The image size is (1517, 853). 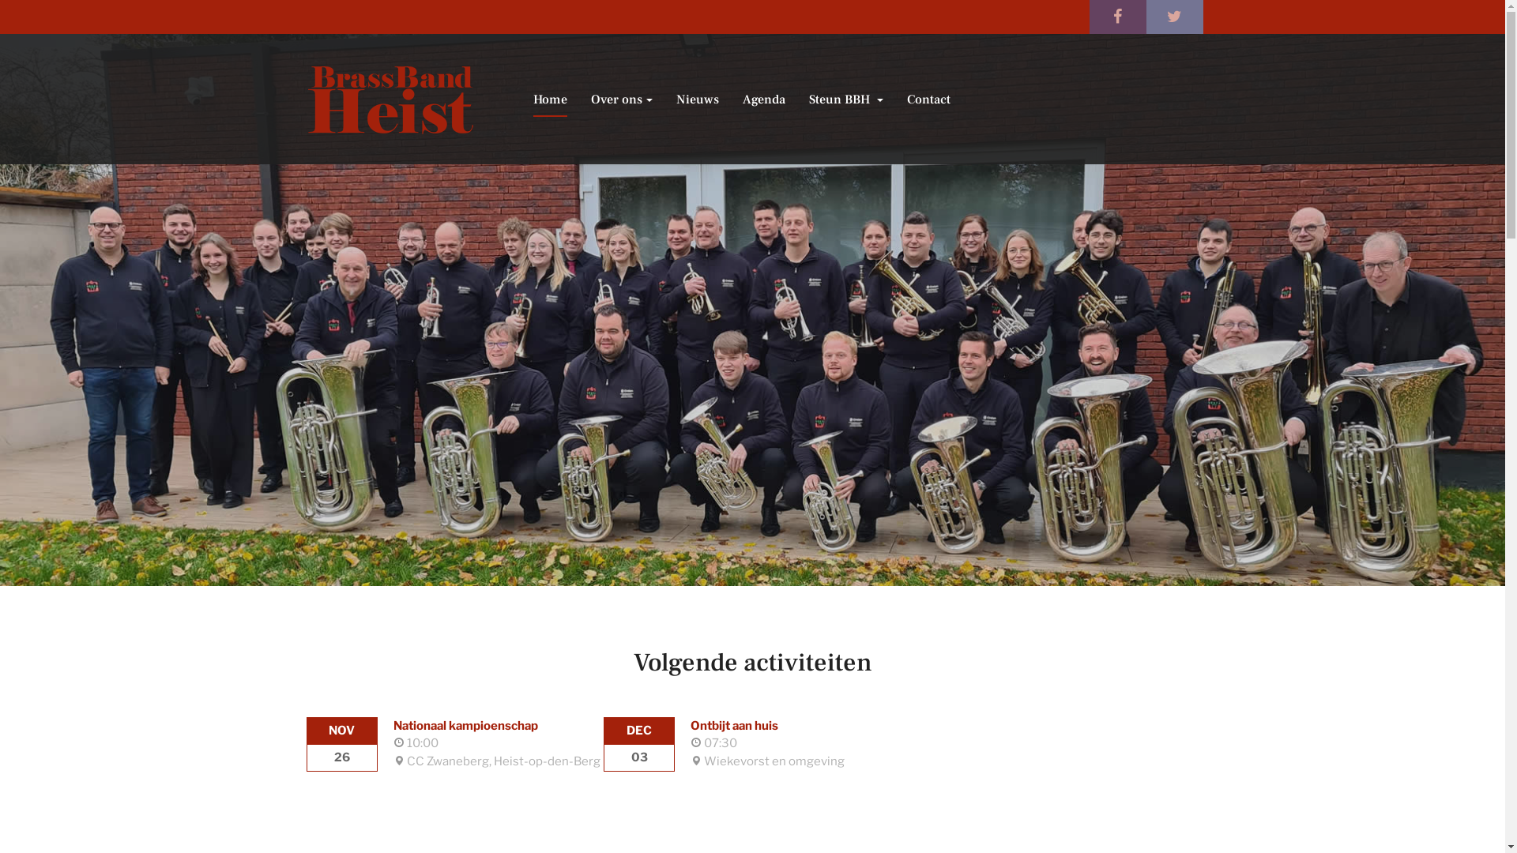 I want to click on Nieuws, so click(x=698, y=100).